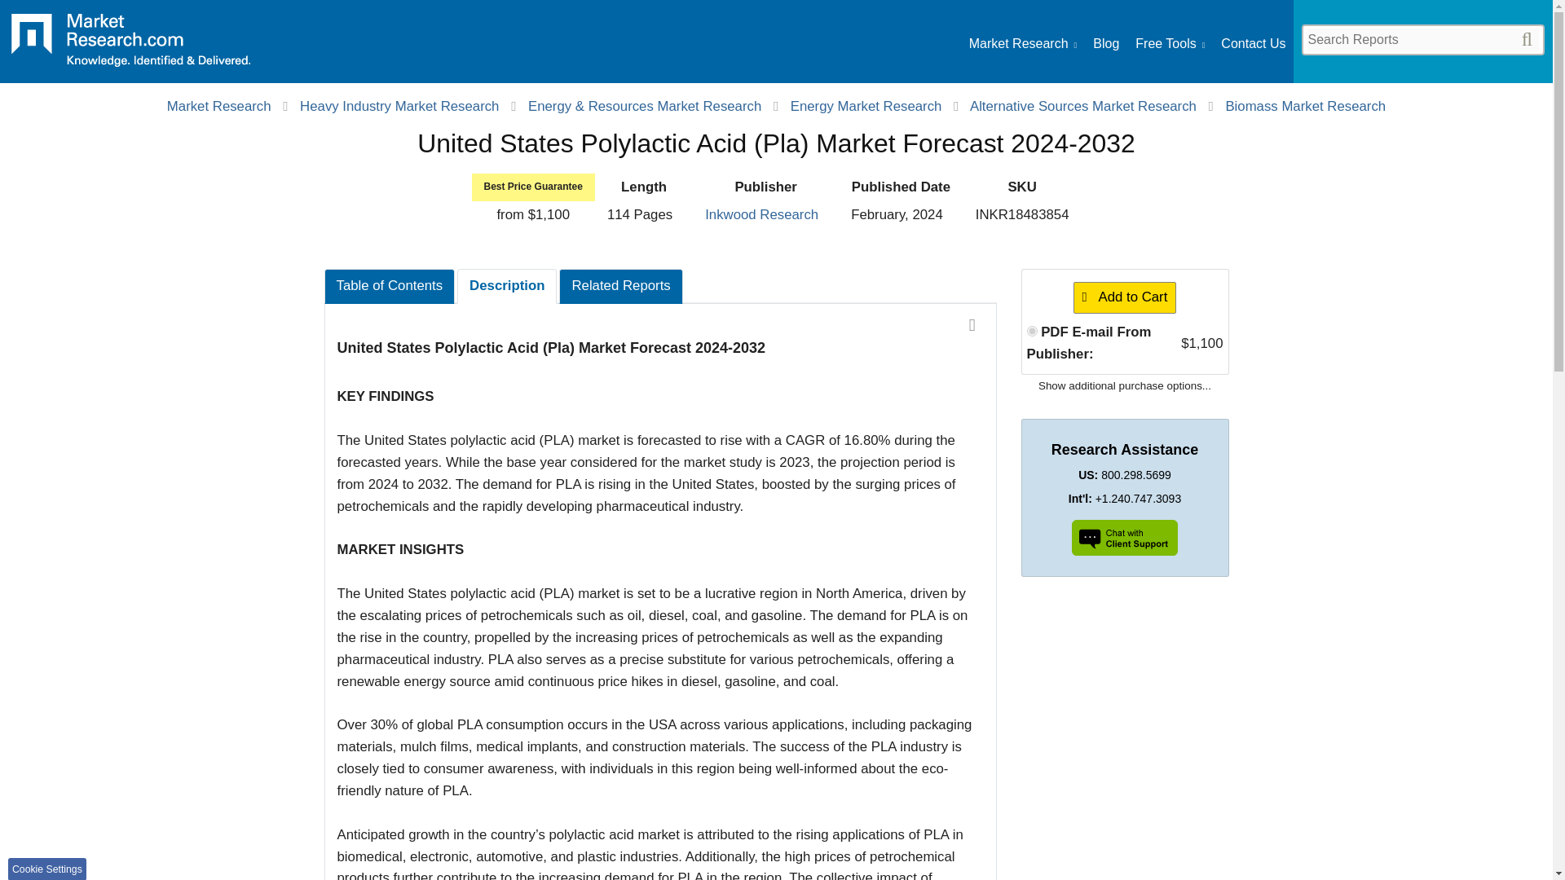  What do you see at coordinates (399, 106) in the screenshot?
I see `Heavy Industry Market Research` at bounding box center [399, 106].